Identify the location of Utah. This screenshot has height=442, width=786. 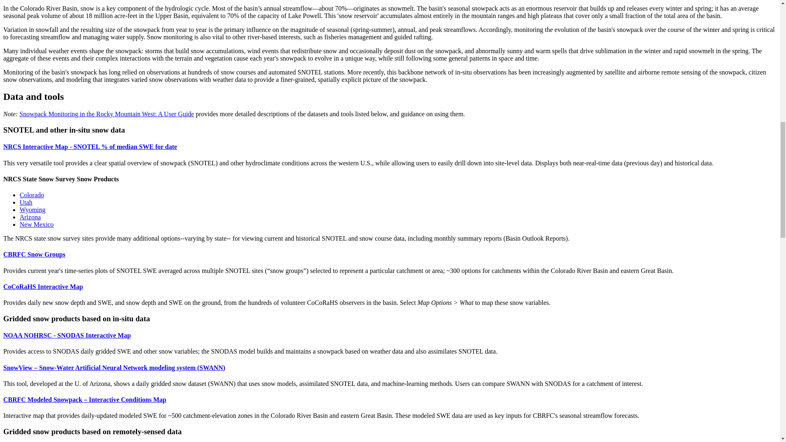
(26, 202).